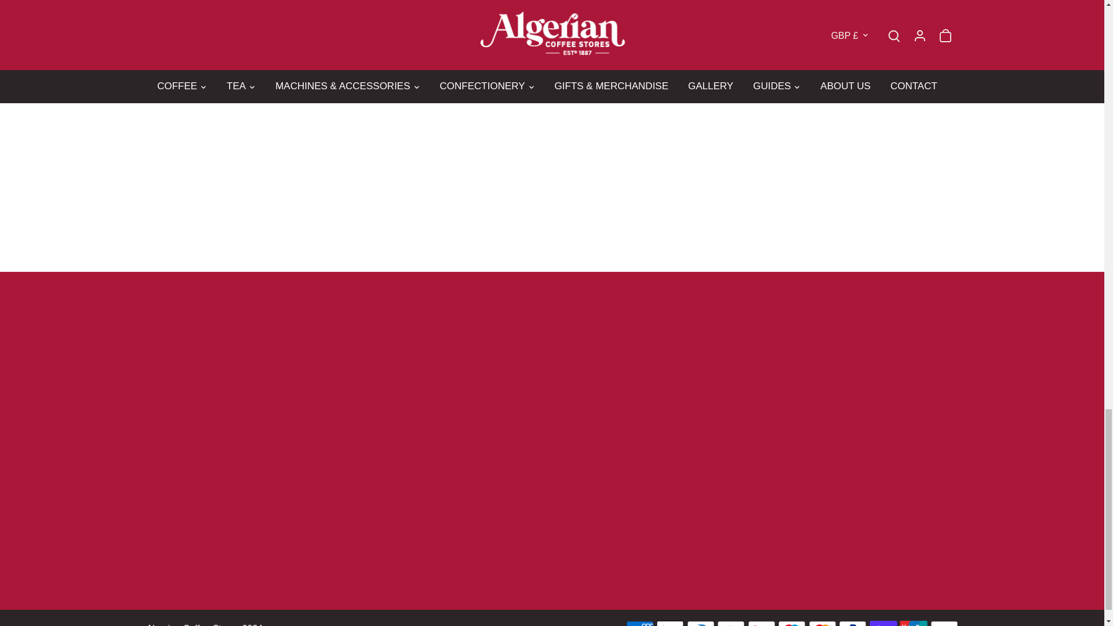 Image resolution: width=1113 pixels, height=626 pixels. What do you see at coordinates (762, 624) in the screenshot?
I see `Google Pay` at bounding box center [762, 624].